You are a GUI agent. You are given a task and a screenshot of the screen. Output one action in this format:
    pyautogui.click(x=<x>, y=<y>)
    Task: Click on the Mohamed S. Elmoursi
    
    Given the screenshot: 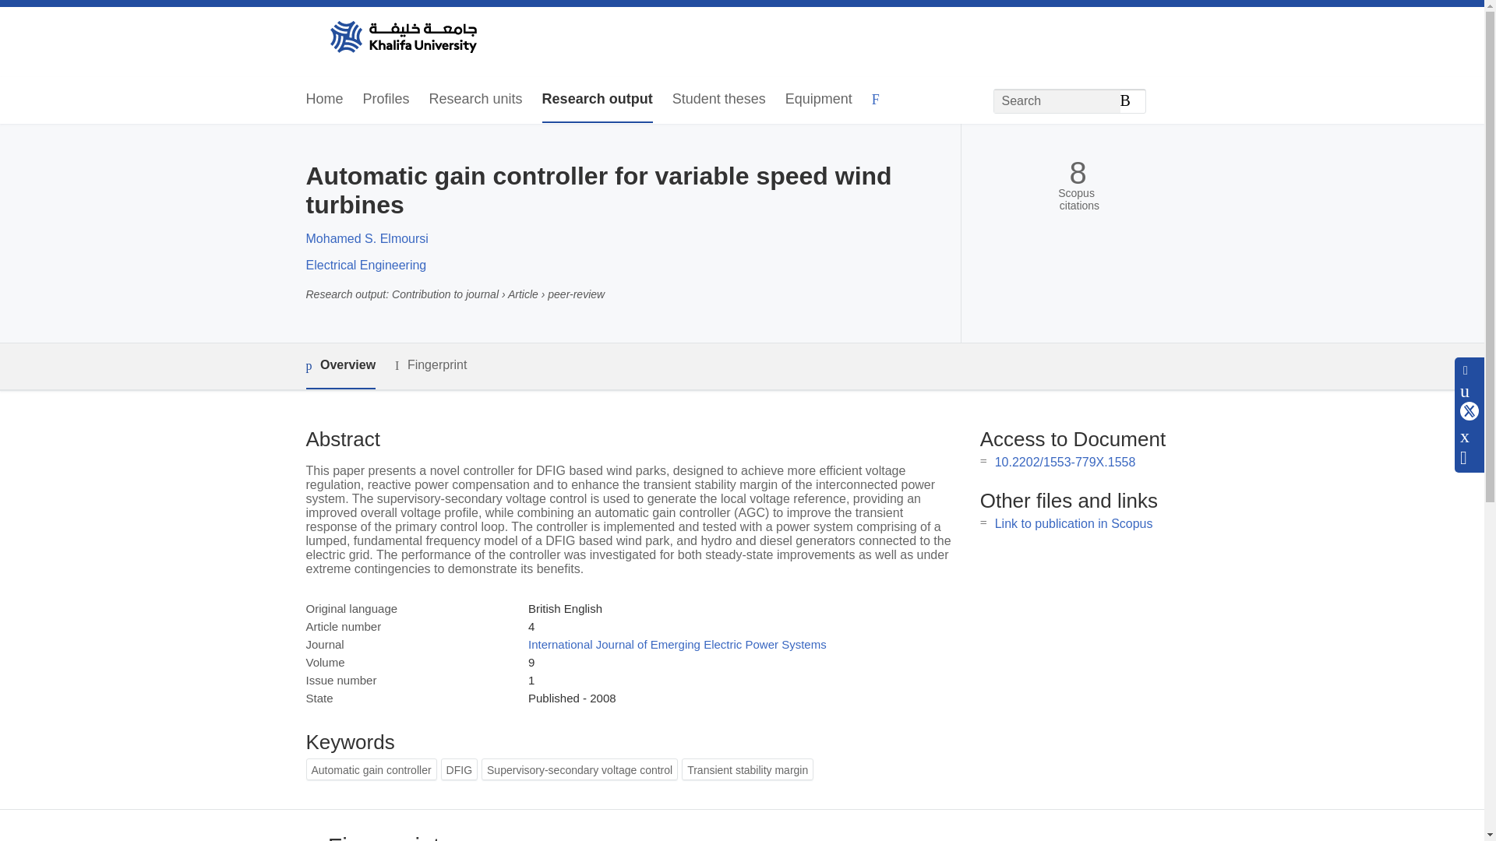 What is the action you would take?
    pyautogui.click(x=366, y=238)
    